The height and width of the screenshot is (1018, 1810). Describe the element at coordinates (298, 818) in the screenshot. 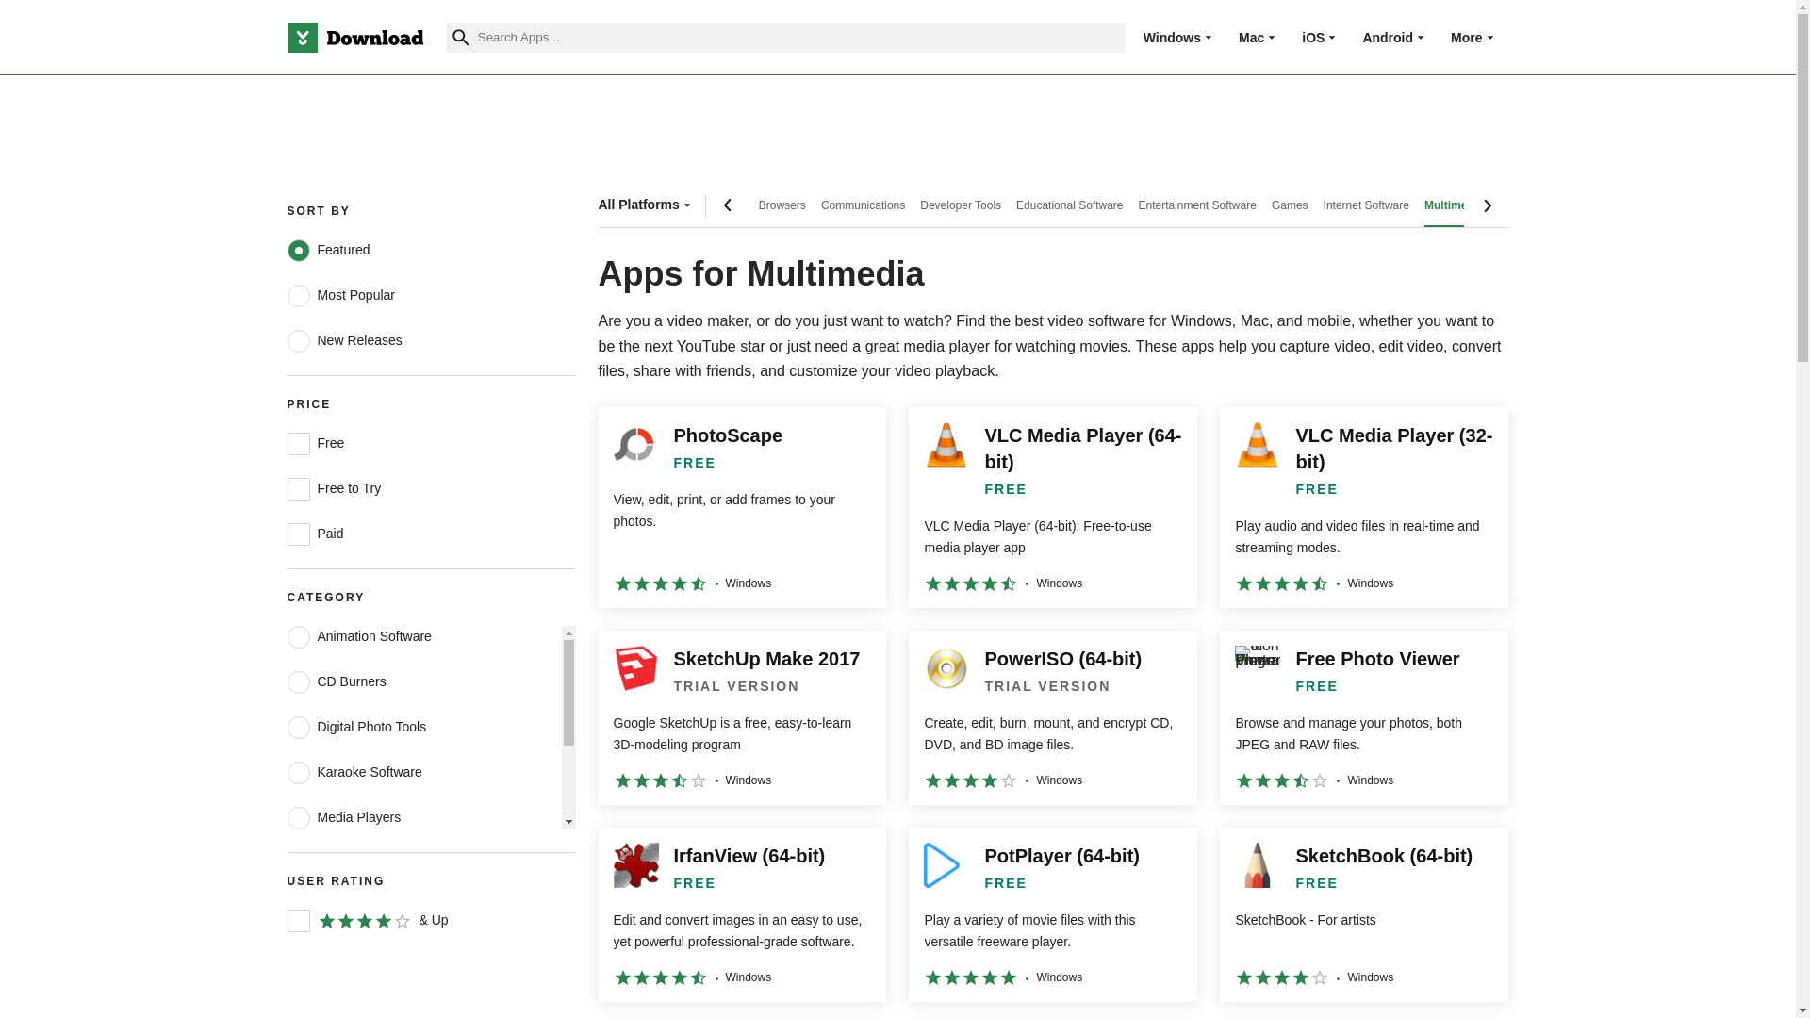

I see `audio-media-players` at that location.